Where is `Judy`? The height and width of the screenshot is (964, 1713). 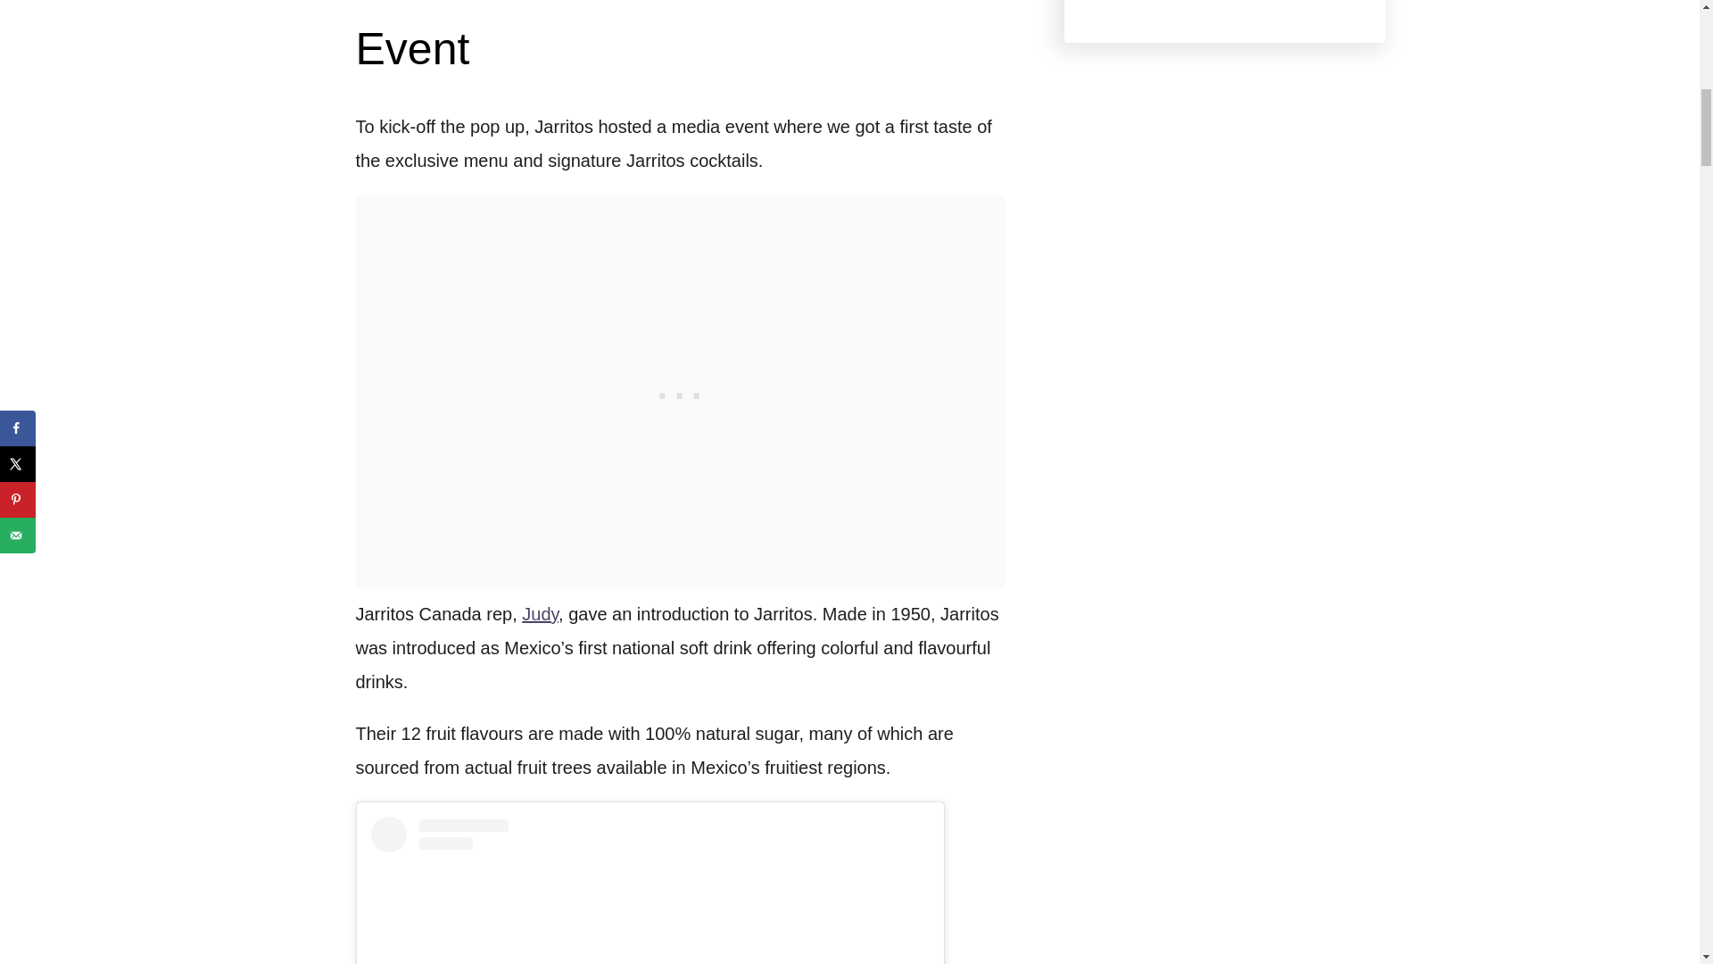
Judy is located at coordinates (540, 614).